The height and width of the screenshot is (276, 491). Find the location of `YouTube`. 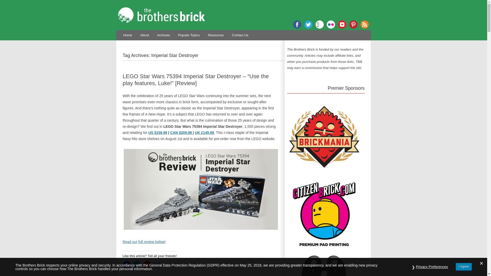

YouTube is located at coordinates (342, 25).